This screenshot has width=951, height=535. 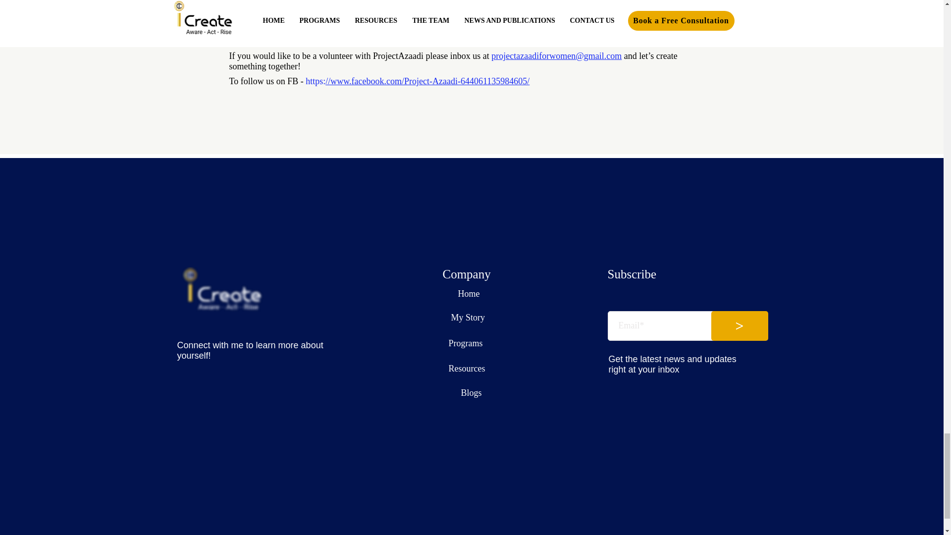 What do you see at coordinates (468, 293) in the screenshot?
I see `Home` at bounding box center [468, 293].